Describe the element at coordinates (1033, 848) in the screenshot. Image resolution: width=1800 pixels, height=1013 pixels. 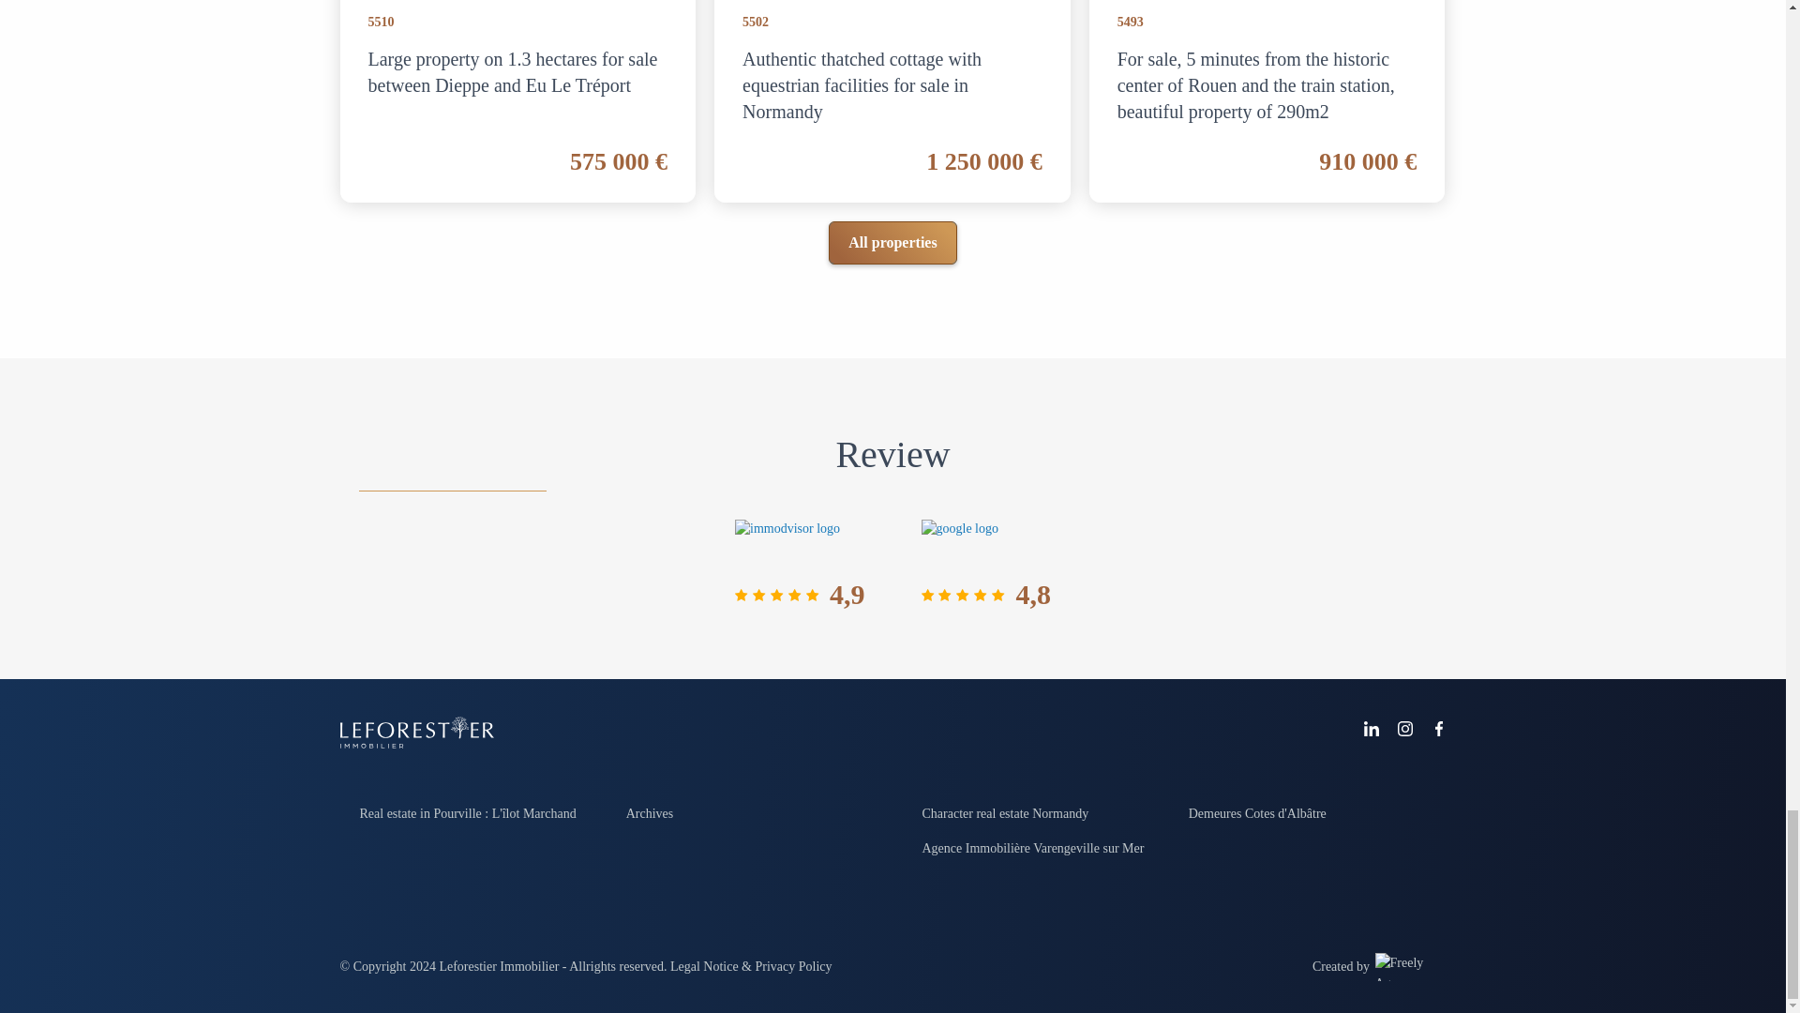
I see `Vendre sa maison de Varengeville` at that location.